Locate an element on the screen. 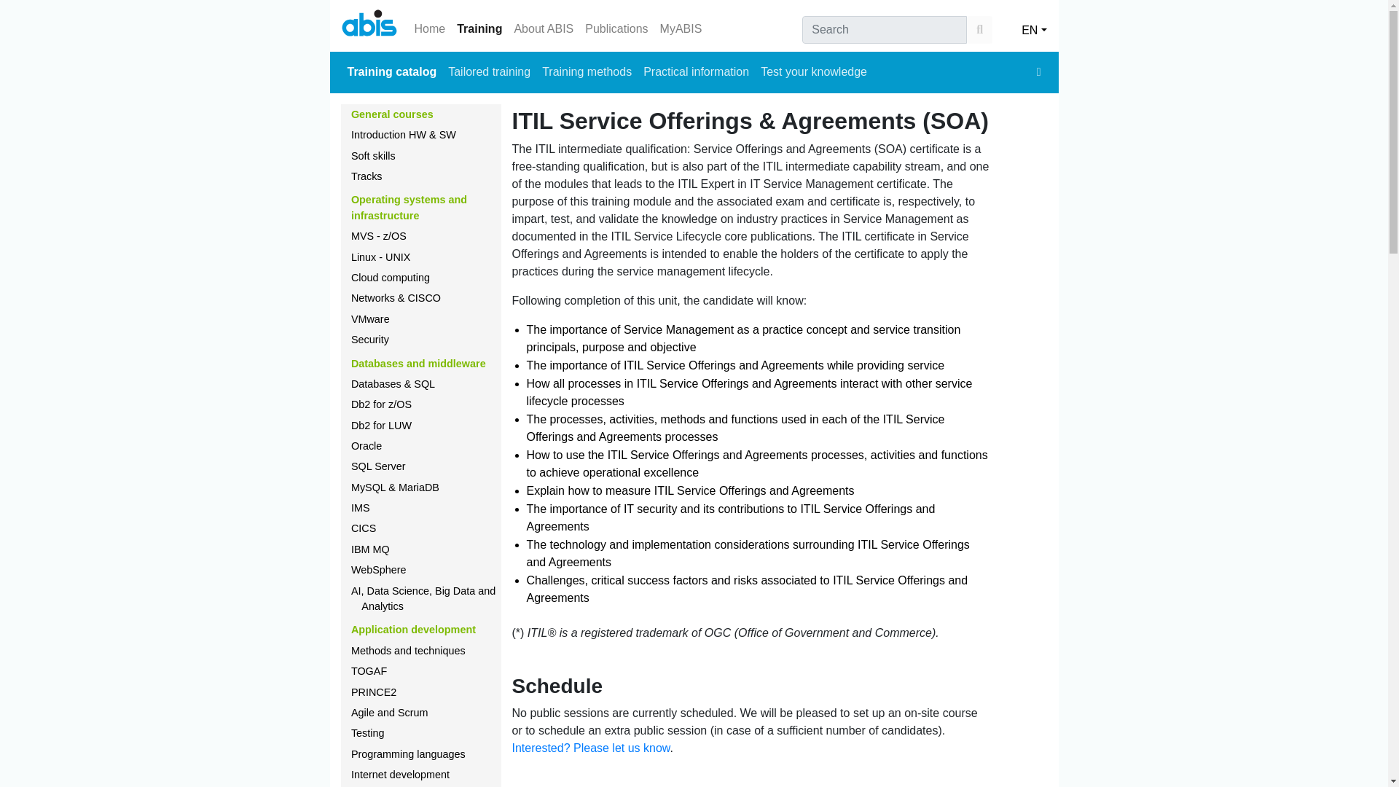  EN is located at coordinates (1033, 26).